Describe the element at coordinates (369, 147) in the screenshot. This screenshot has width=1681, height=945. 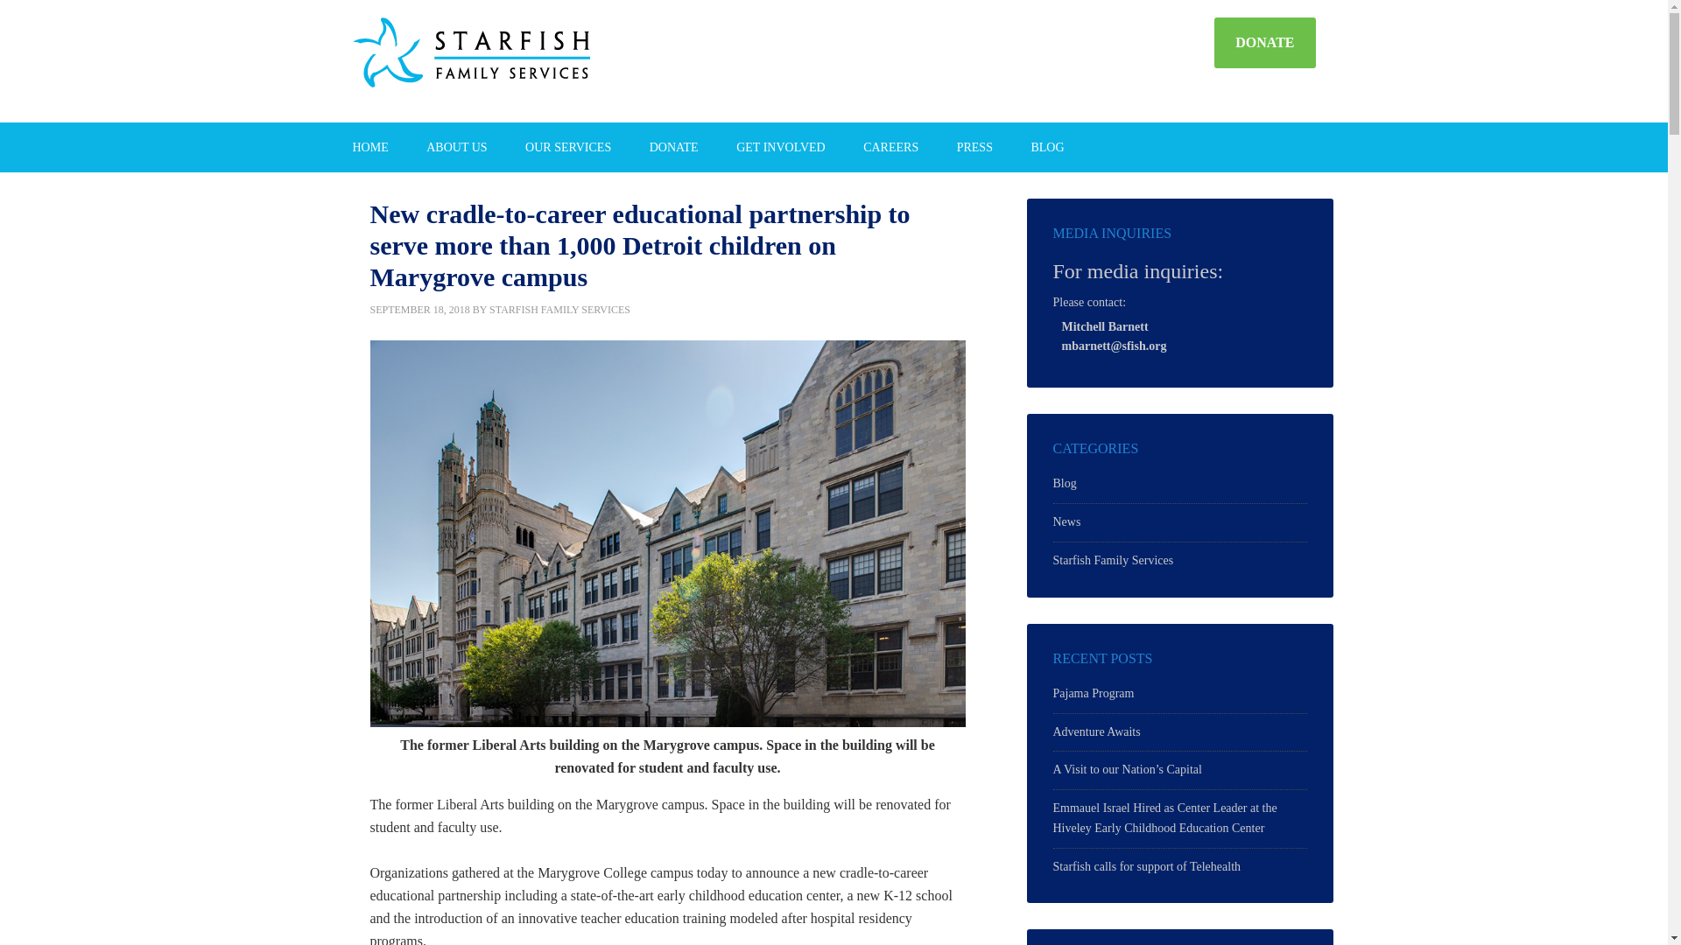
I see `HOME` at that location.